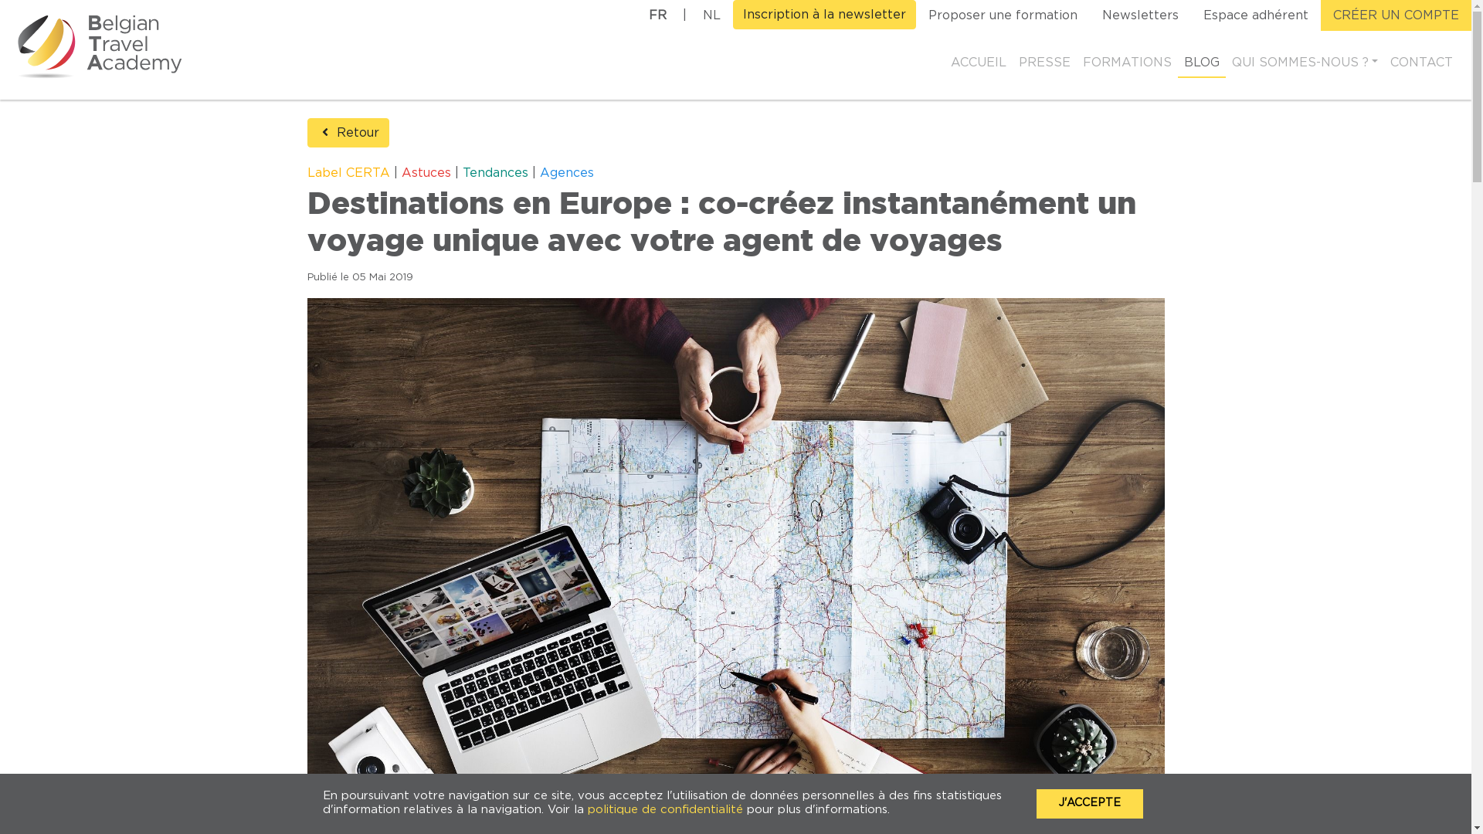  What do you see at coordinates (1044, 62) in the screenshot?
I see `PRESSE` at bounding box center [1044, 62].